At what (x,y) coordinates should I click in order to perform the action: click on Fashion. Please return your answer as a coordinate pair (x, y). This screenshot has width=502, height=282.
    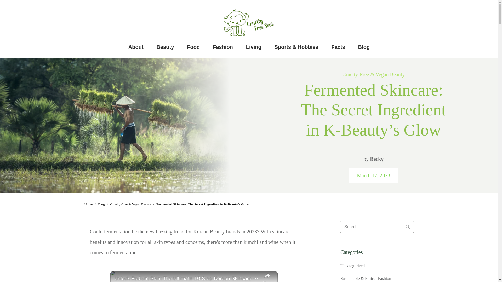
    Looking at the image, I should click on (223, 47).